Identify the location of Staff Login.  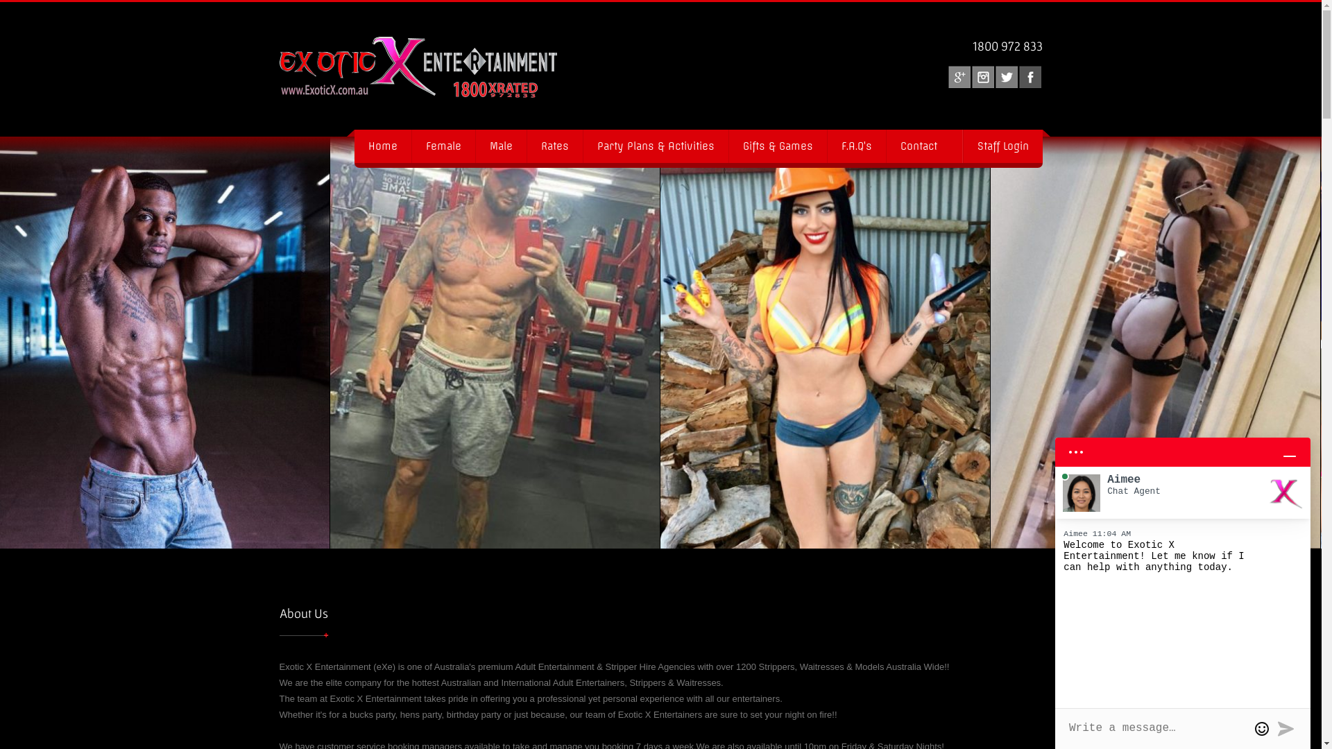
(1003, 146).